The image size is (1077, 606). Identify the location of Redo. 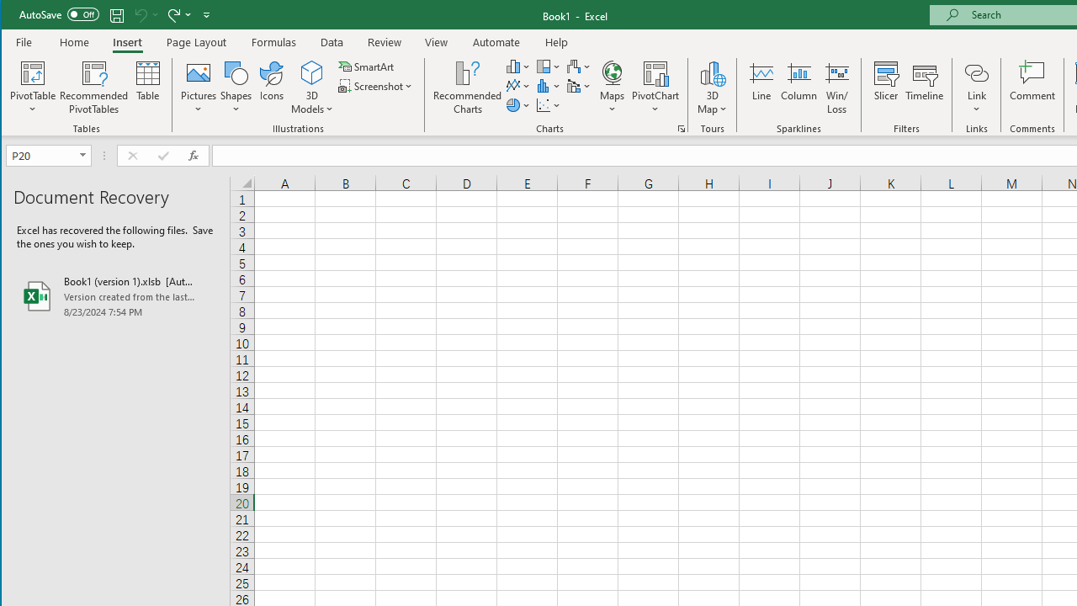
(178, 15).